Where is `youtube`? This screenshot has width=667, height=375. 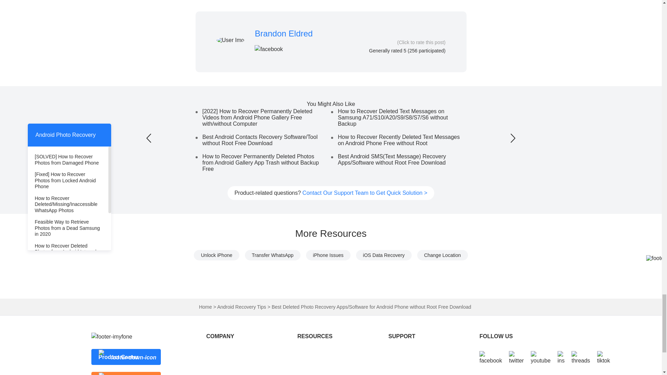 youtube is located at coordinates (541, 358).